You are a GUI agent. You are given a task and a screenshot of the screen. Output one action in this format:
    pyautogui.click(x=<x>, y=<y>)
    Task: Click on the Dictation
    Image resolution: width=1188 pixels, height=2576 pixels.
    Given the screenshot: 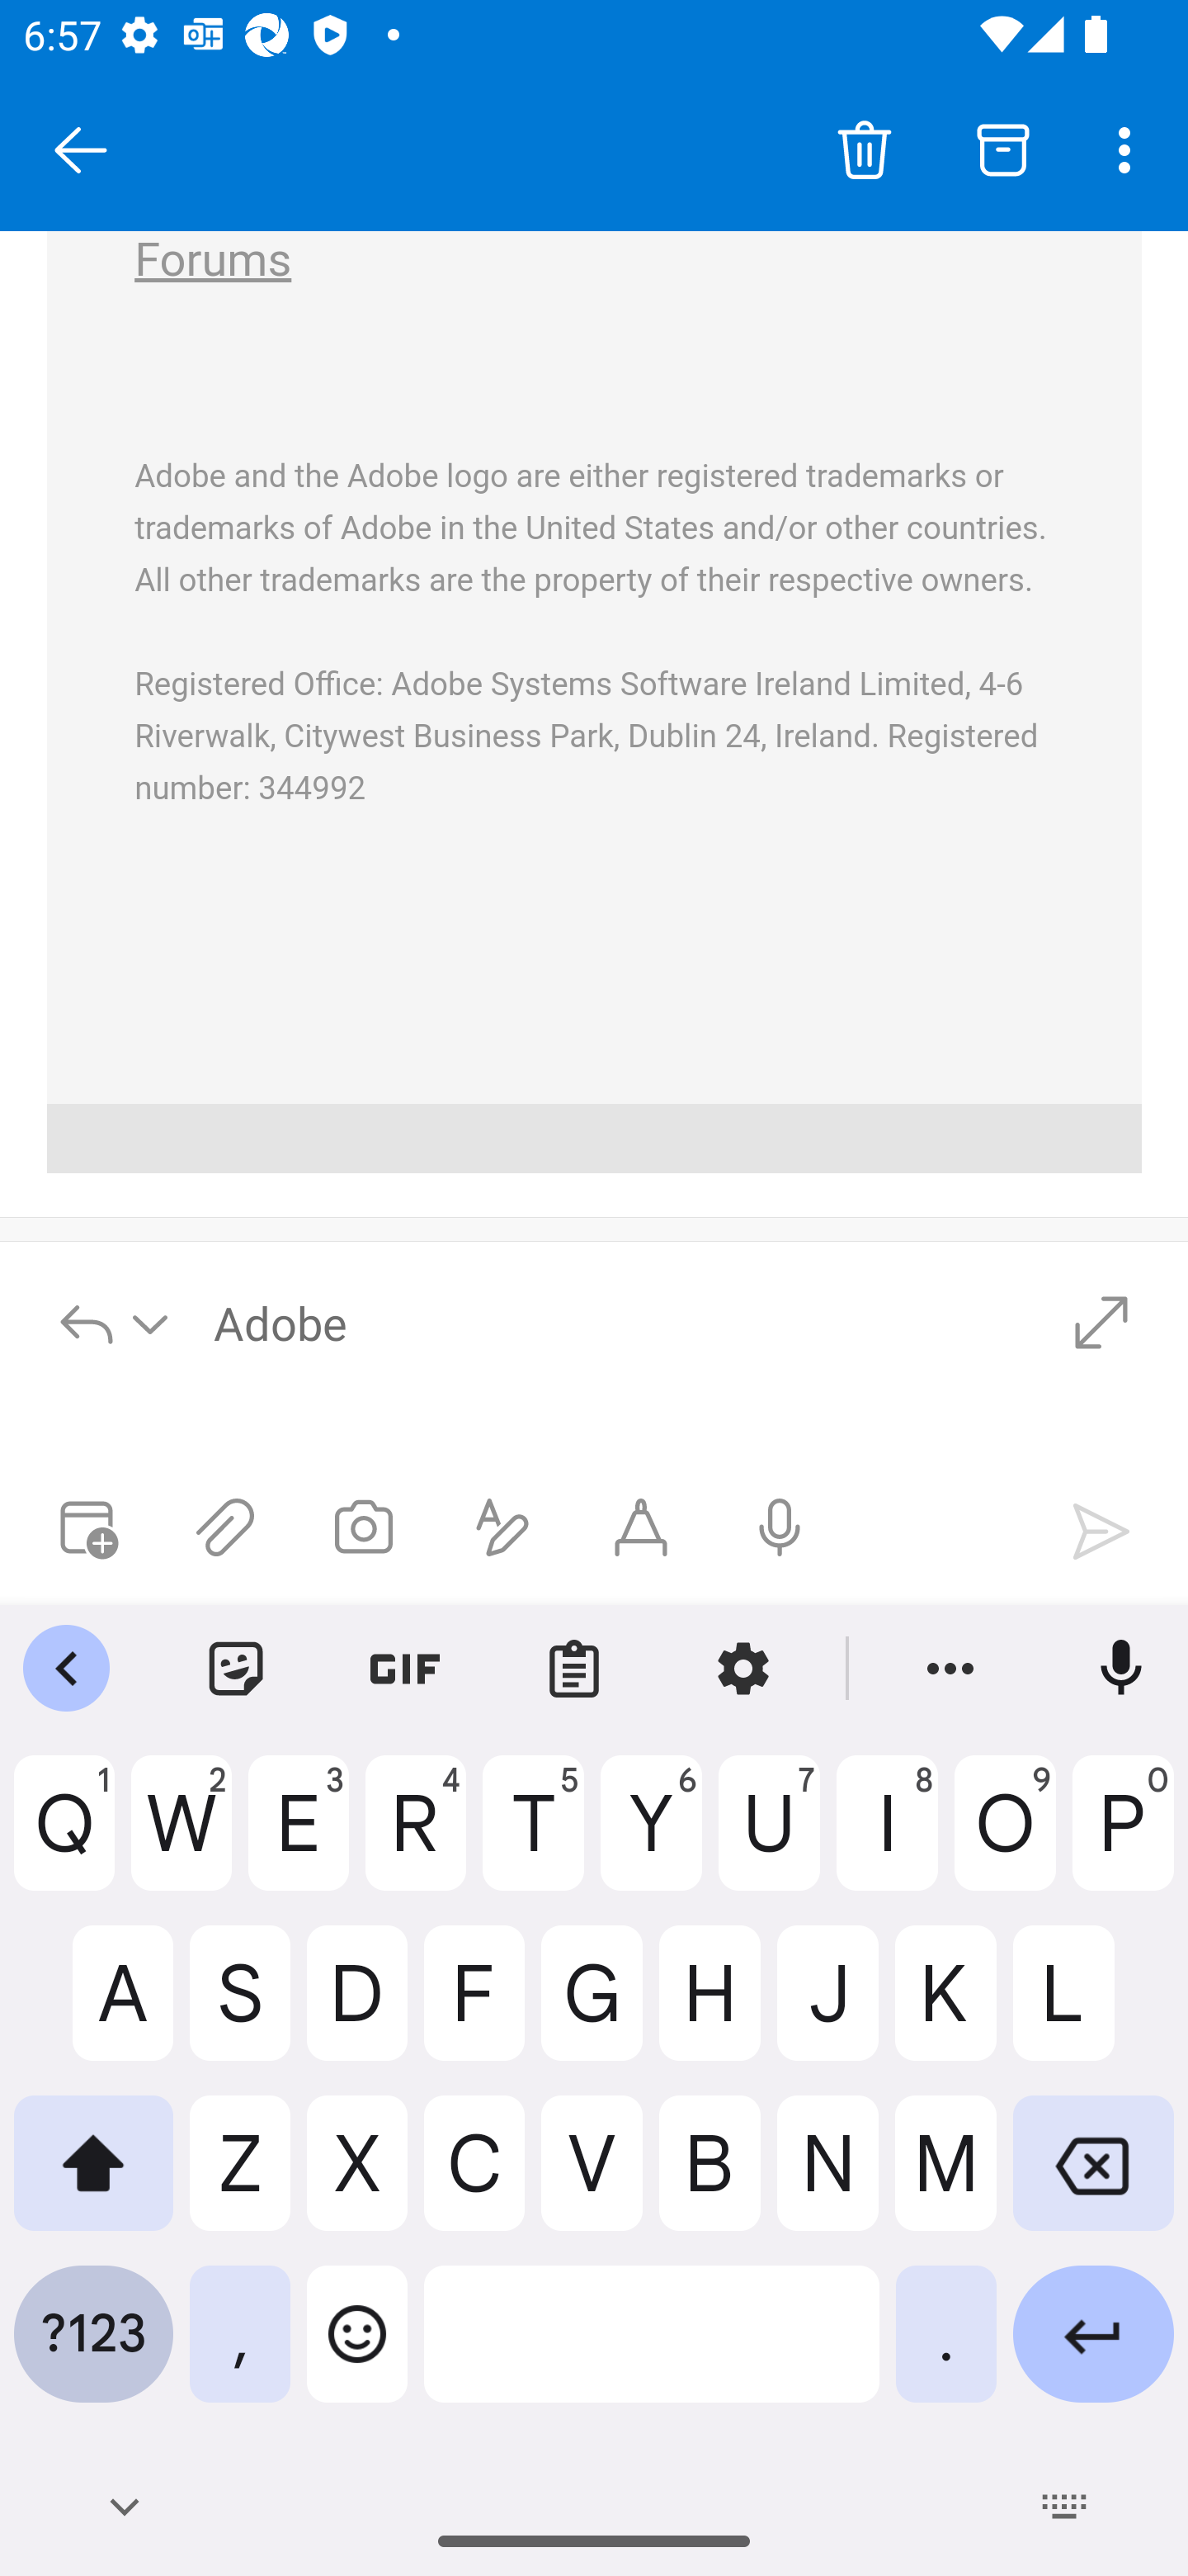 What is the action you would take?
    pyautogui.click(x=780, y=1527)
    